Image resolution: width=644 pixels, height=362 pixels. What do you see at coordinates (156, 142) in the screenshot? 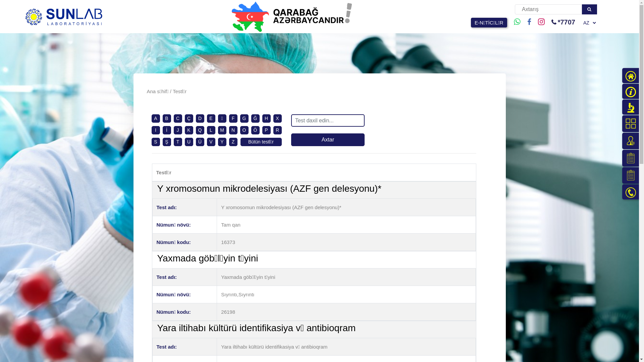
I see `S` at bounding box center [156, 142].